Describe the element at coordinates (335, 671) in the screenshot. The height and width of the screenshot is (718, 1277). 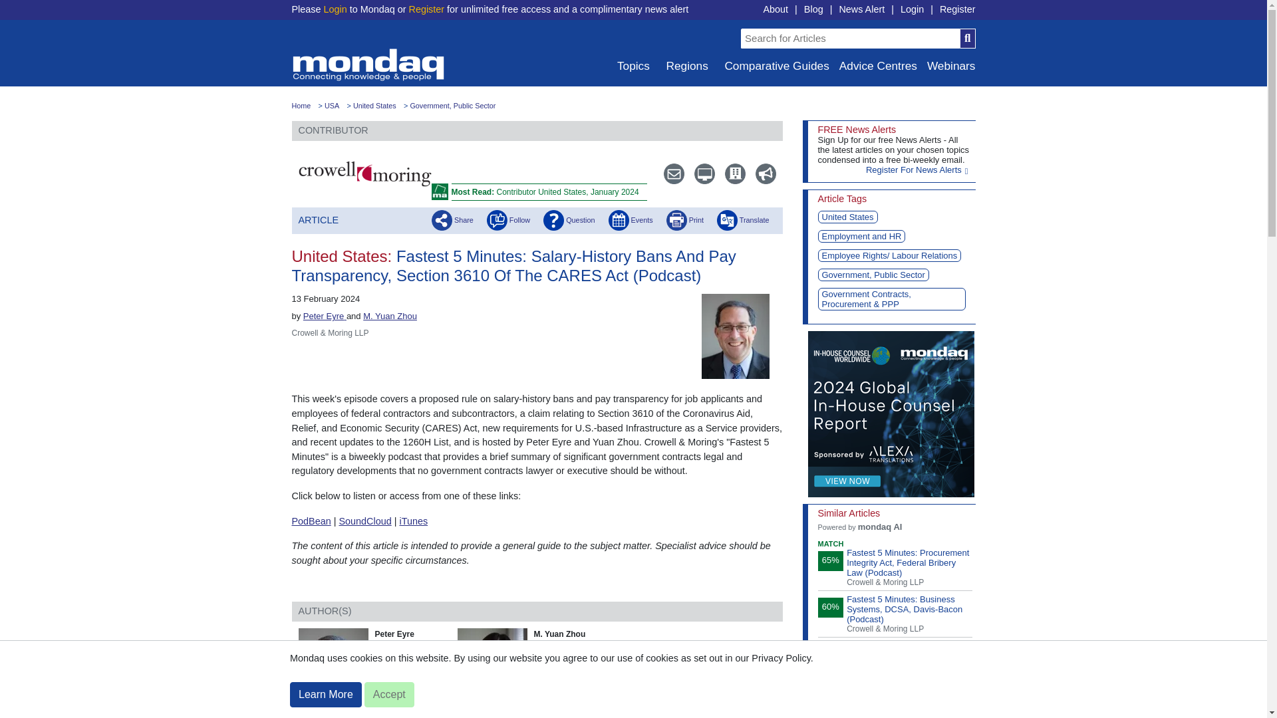
I see `View this authors biography on their website` at that location.